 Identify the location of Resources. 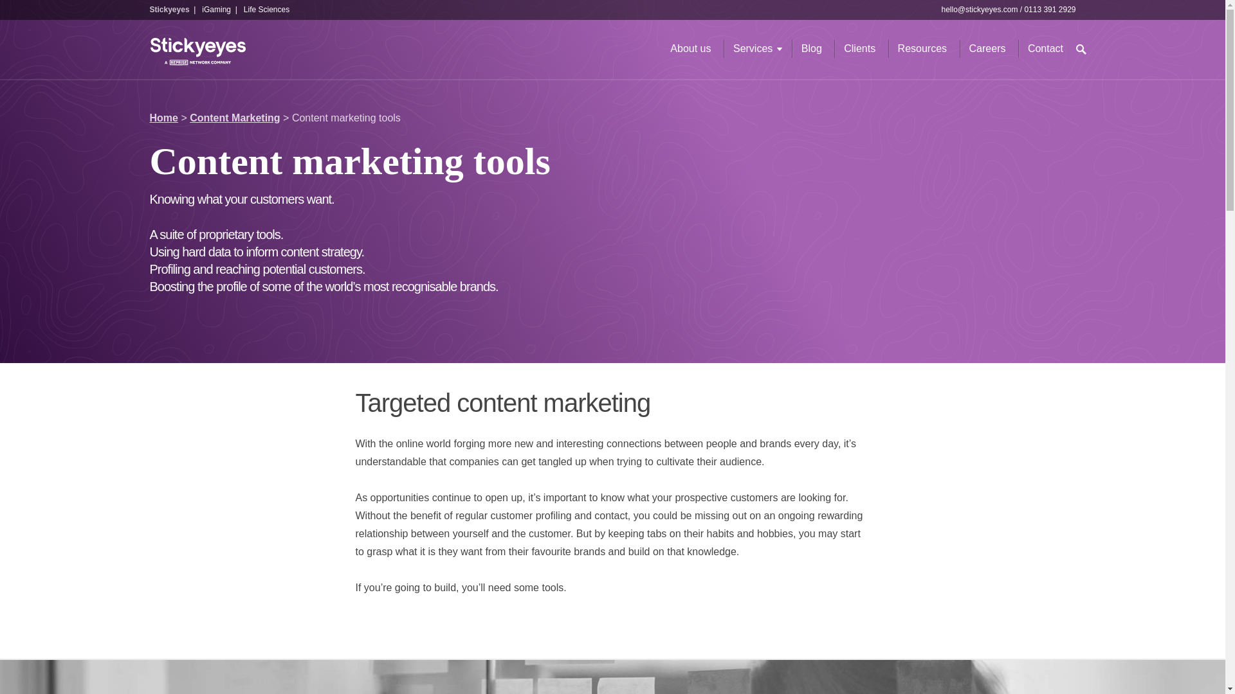
(922, 49).